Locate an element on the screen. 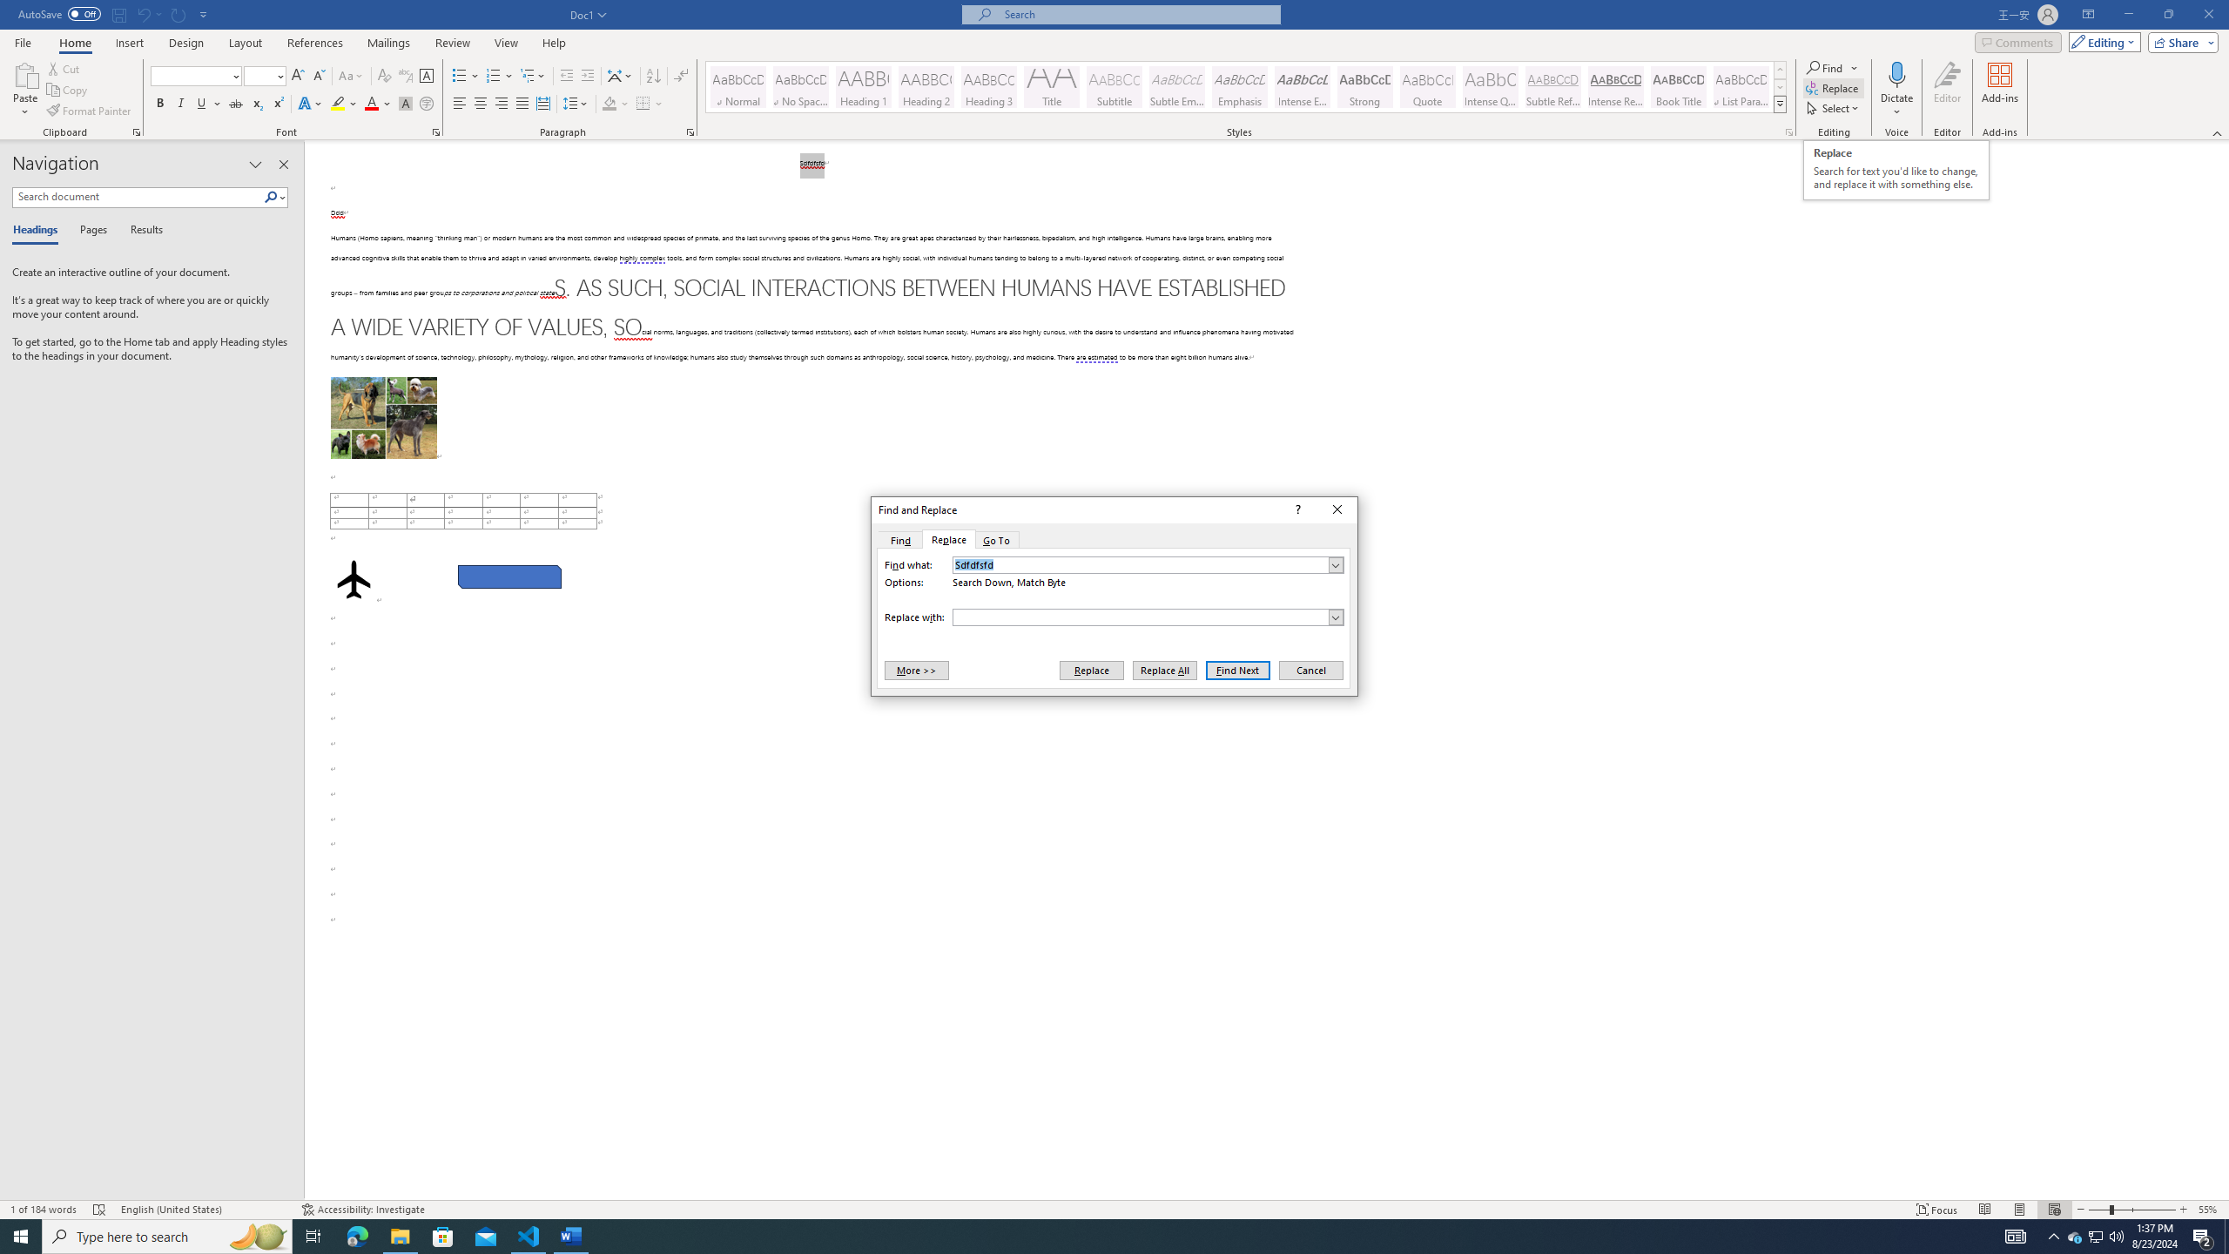  Rectangle: Diagonal Corners Snipped 2 is located at coordinates (508, 576).